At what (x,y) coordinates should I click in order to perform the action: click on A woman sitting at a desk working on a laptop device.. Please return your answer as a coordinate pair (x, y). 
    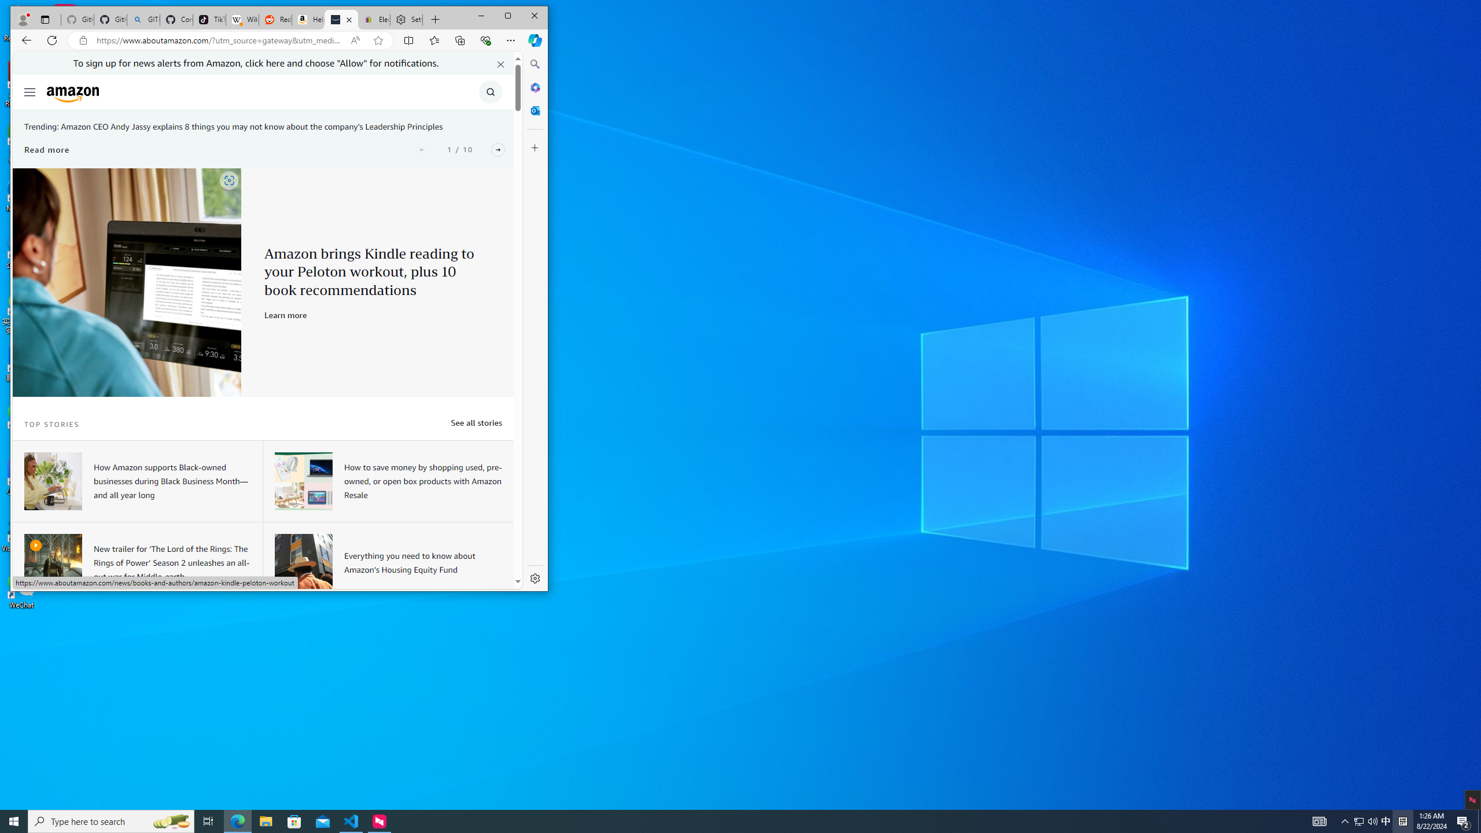
    Looking at the image, I should click on (208, 821).